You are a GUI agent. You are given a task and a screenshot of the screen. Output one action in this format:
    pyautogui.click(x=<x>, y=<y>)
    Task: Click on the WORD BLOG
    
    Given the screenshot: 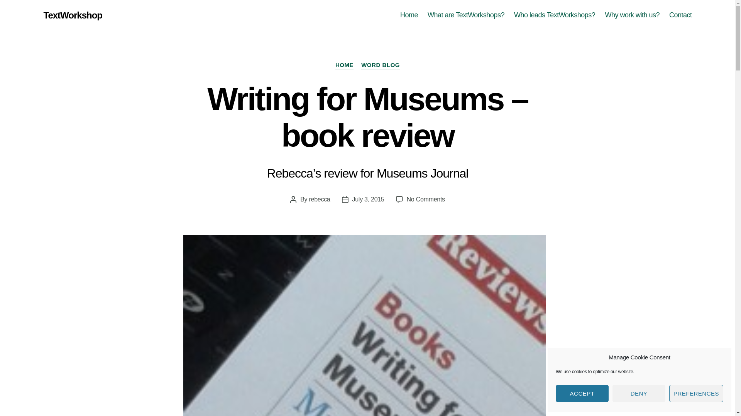 What is the action you would take?
    pyautogui.click(x=381, y=65)
    